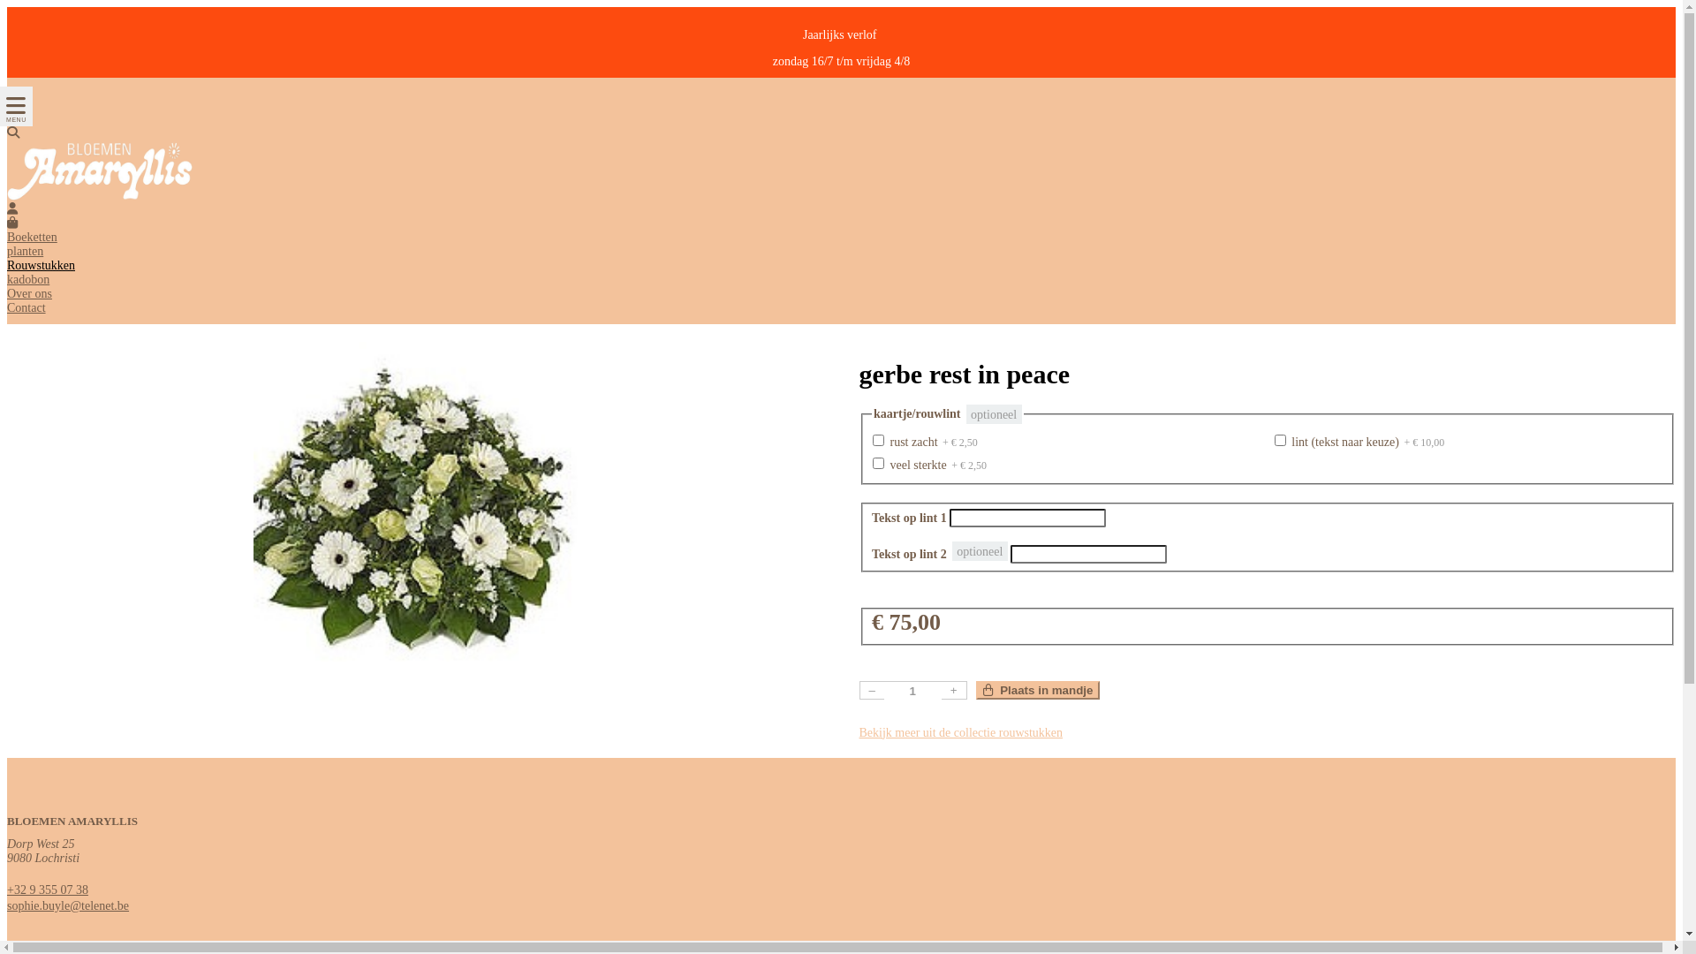  What do you see at coordinates (68, 905) in the screenshot?
I see `sophie.buyle@telenet.be` at bounding box center [68, 905].